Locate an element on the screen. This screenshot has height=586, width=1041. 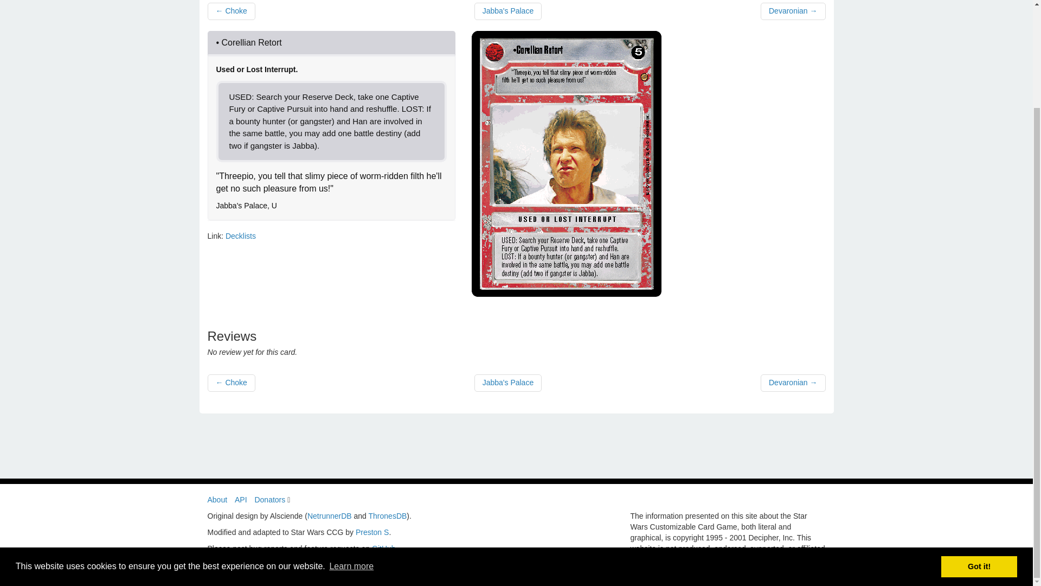
Jabba's Palace is located at coordinates (509, 11).